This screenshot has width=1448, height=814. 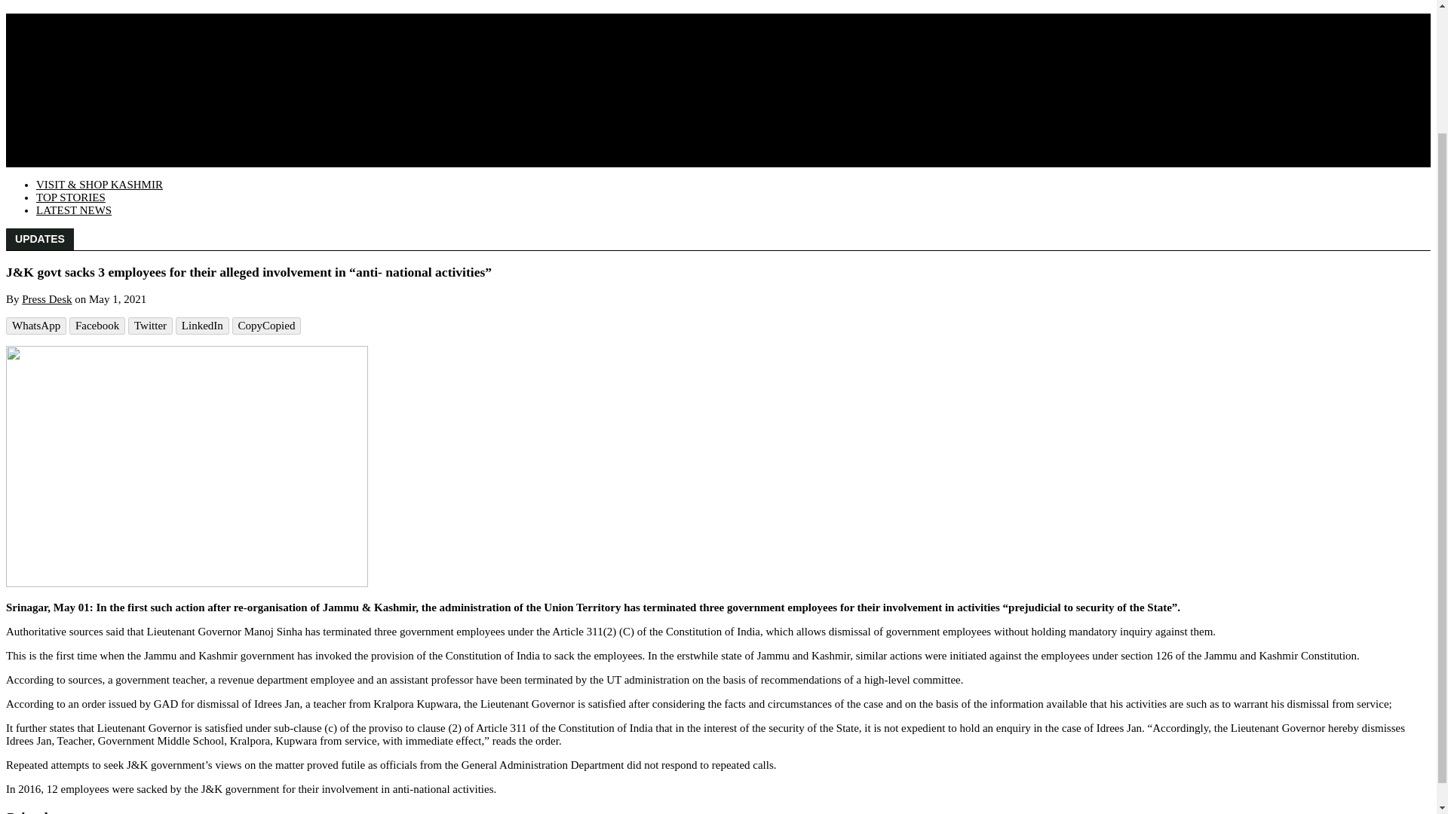 I want to click on VIDEOS, so click(x=87, y=161).